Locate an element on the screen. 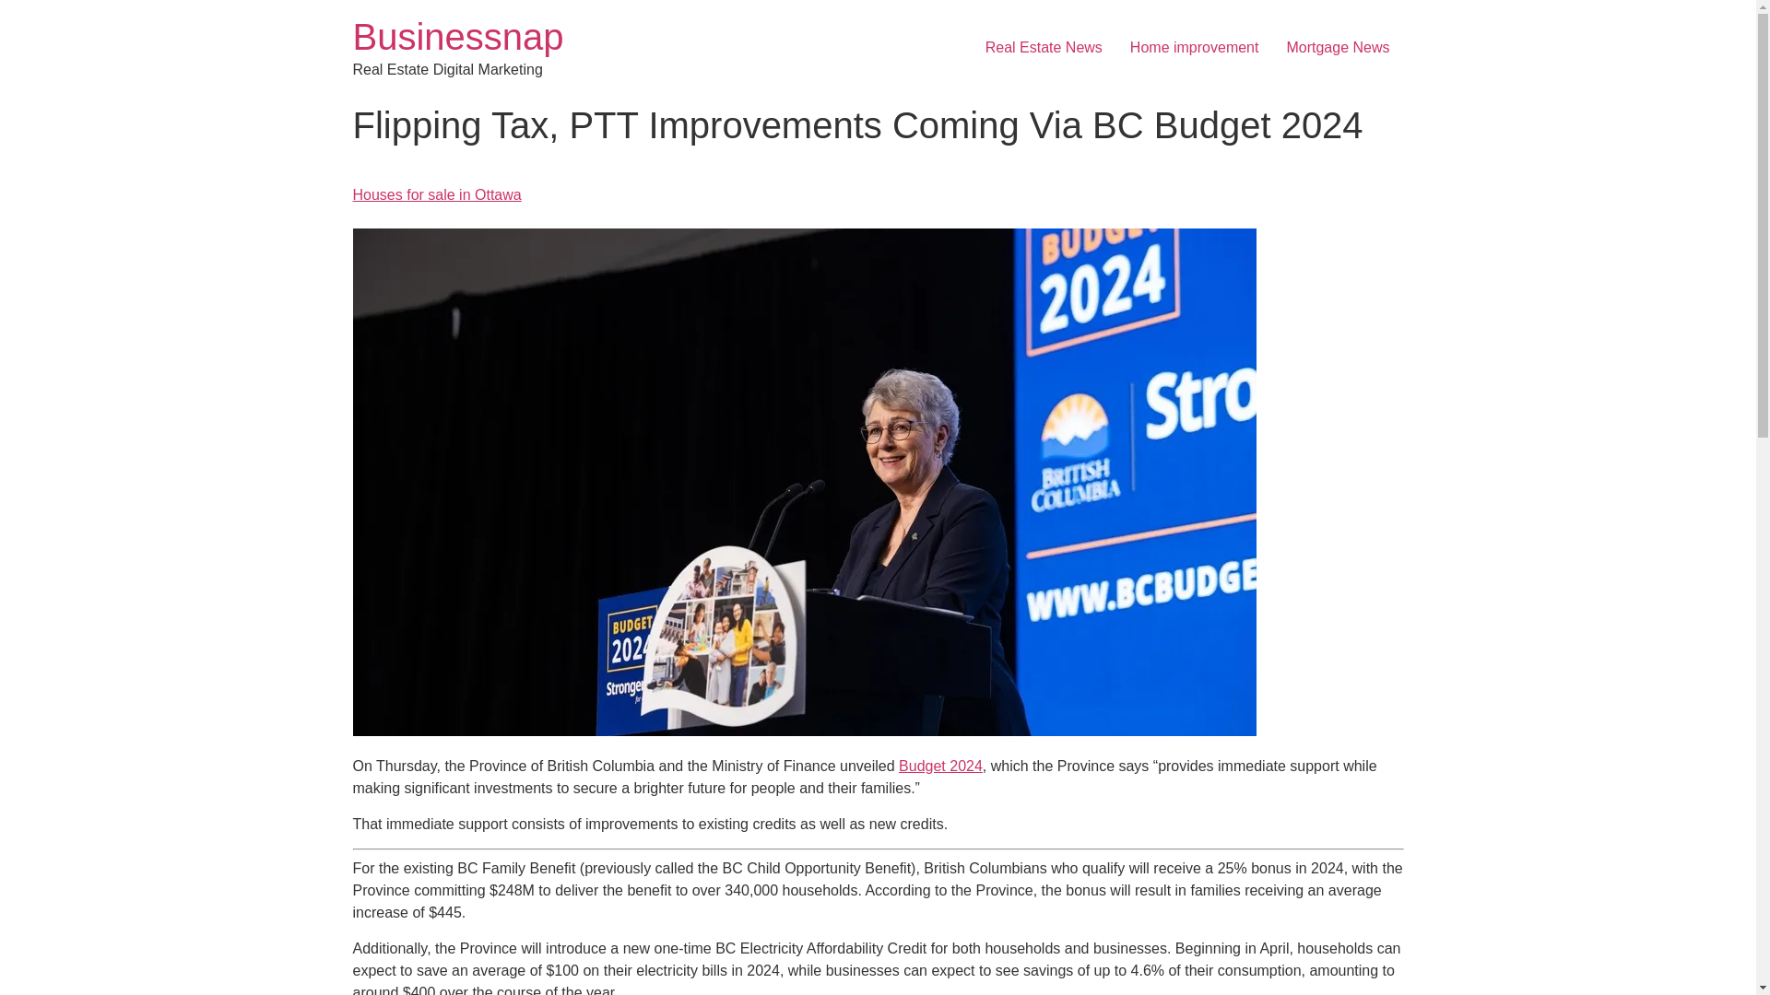 This screenshot has width=1770, height=995. Mortgage News is located at coordinates (1338, 48).